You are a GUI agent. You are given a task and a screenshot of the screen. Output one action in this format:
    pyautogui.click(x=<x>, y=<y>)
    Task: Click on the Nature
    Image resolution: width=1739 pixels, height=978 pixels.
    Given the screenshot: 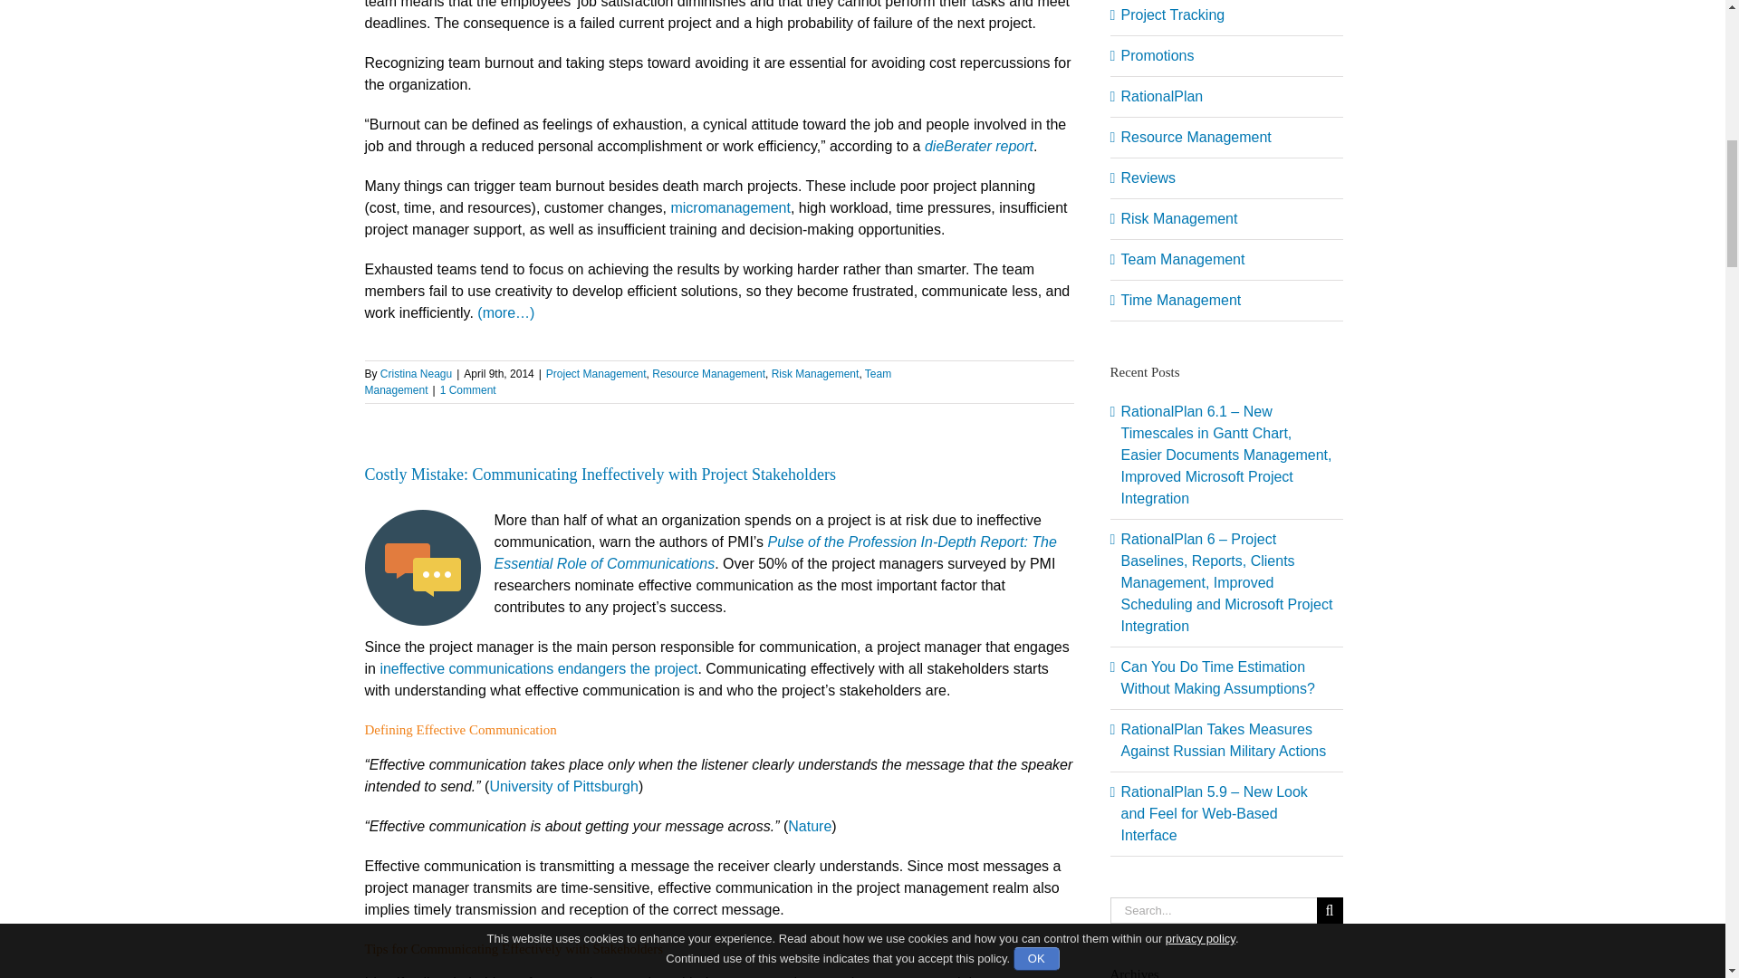 What is the action you would take?
    pyautogui.click(x=809, y=826)
    